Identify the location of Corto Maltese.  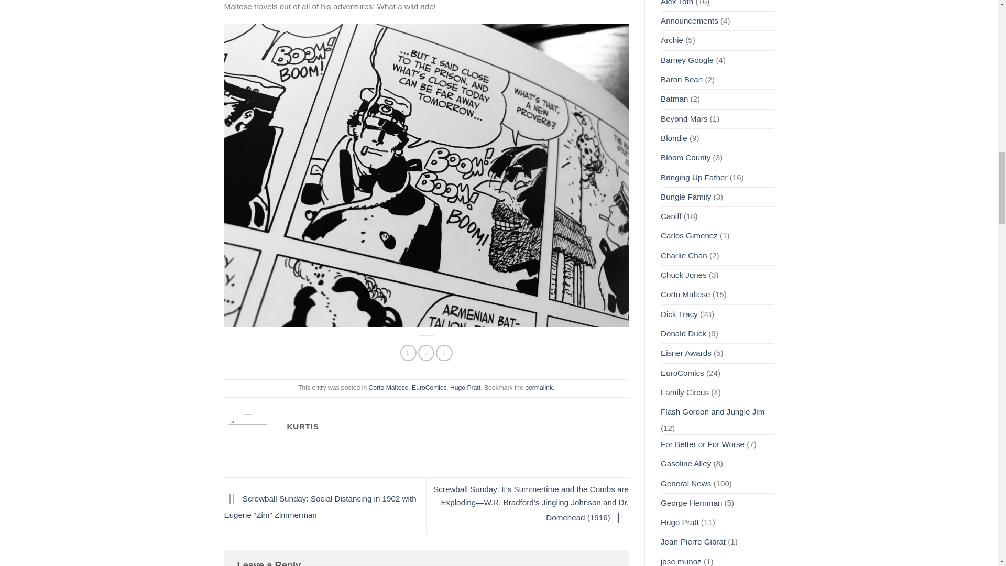
(389, 388).